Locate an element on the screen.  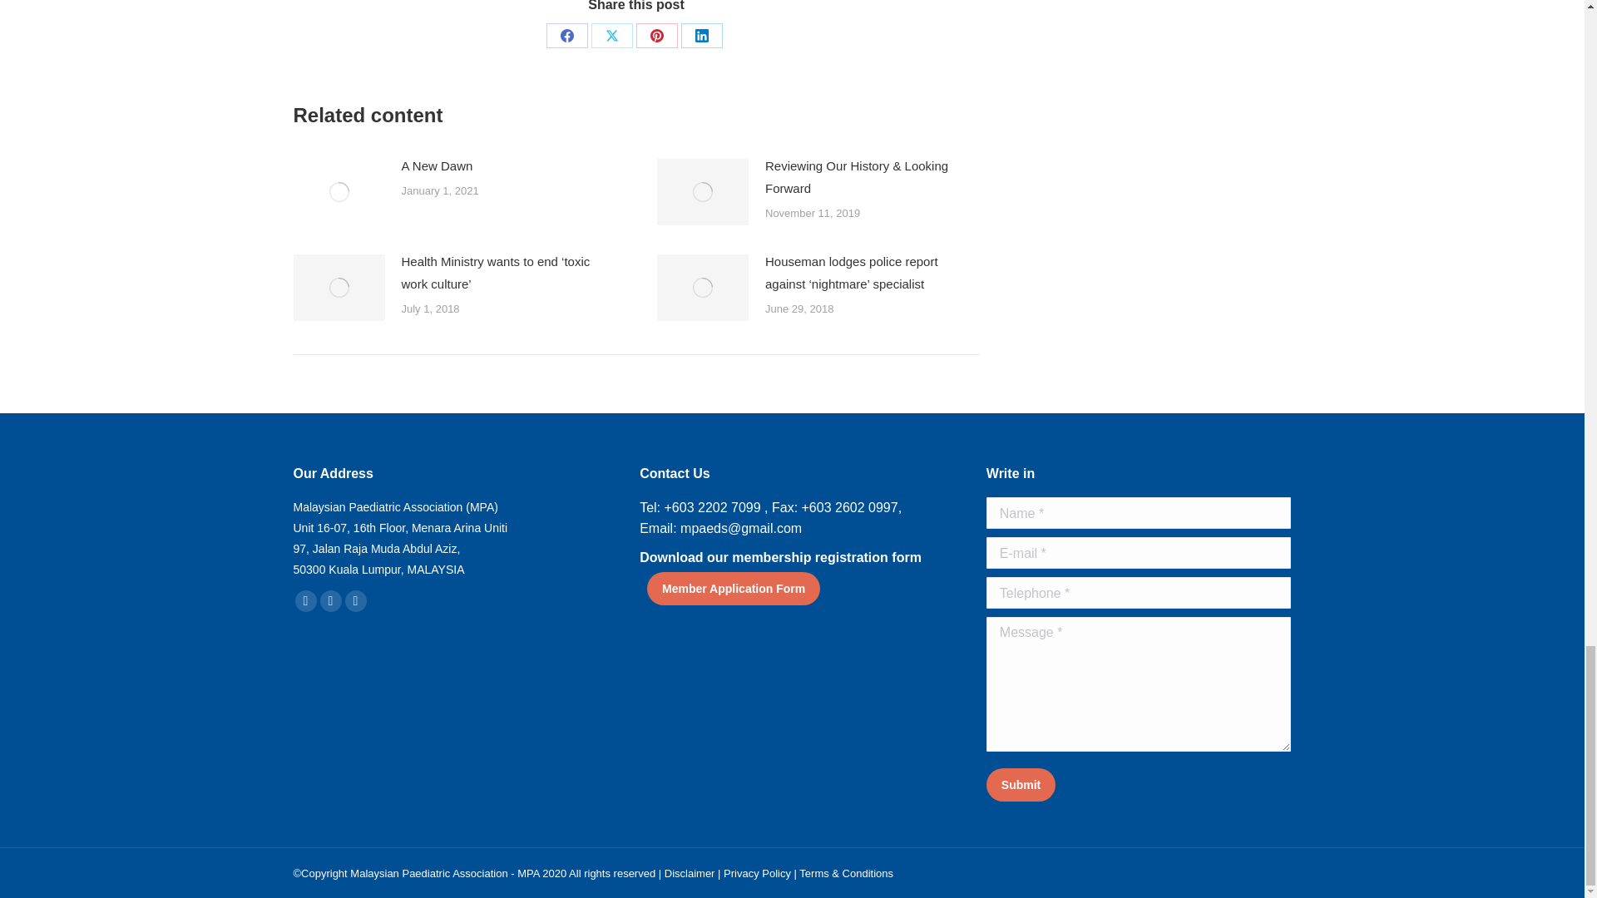
LinkedIn is located at coordinates (702, 36).